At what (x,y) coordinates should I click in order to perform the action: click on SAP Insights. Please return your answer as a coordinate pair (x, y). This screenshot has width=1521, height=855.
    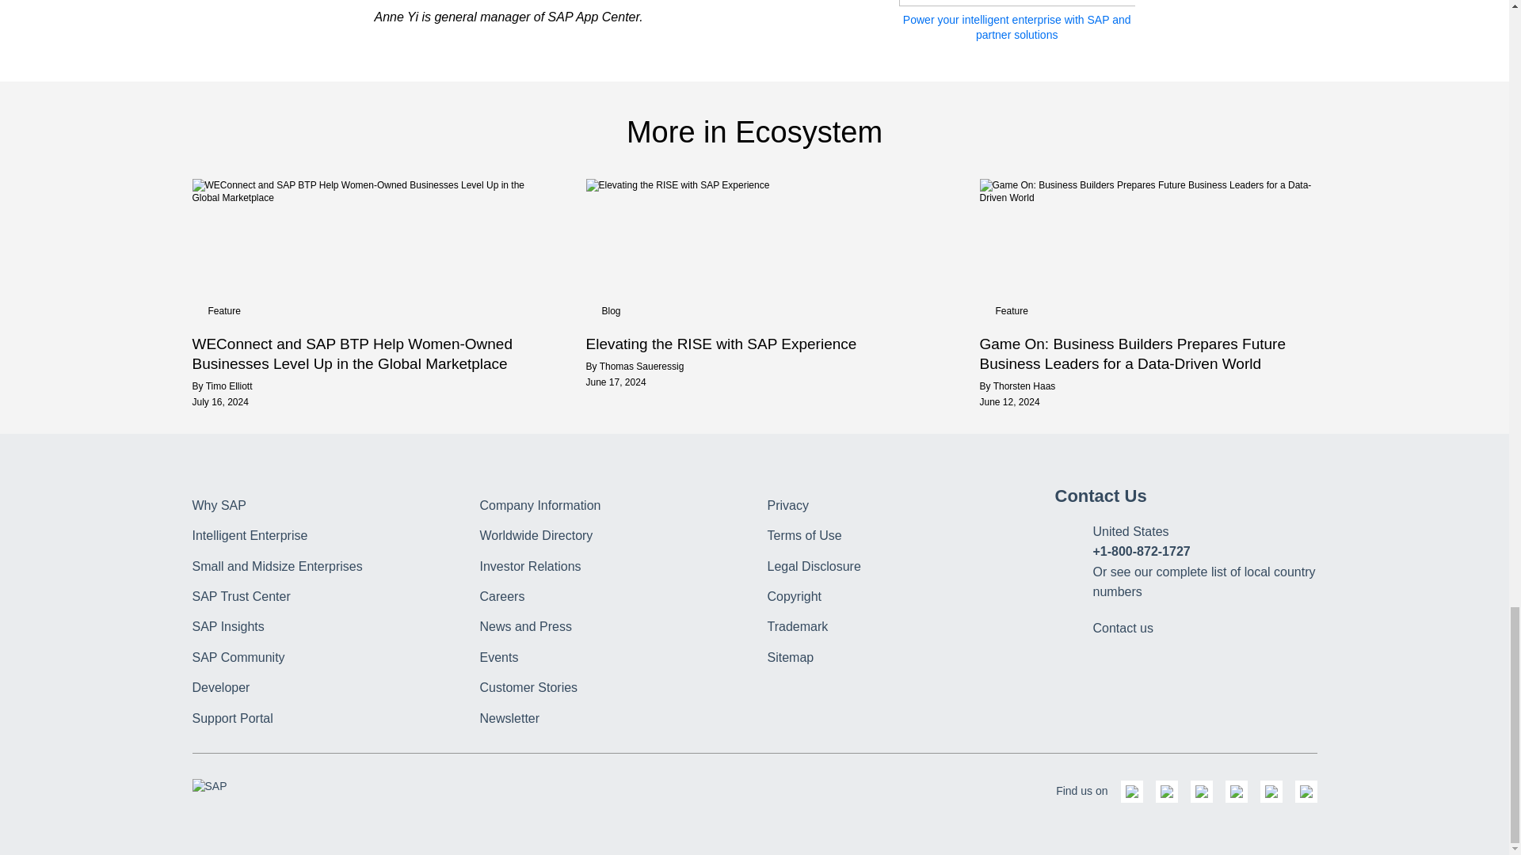
    Looking at the image, I should click on (227, 627).